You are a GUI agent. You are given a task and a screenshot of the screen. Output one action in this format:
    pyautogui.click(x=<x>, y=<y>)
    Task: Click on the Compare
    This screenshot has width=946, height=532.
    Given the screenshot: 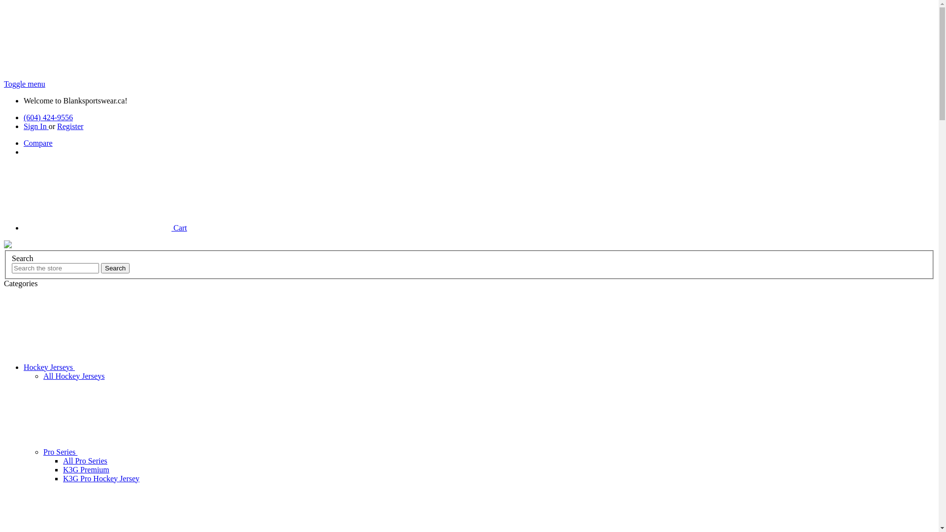 What is the action you would take?
    pyautogui.click(x=38, y=143)
    